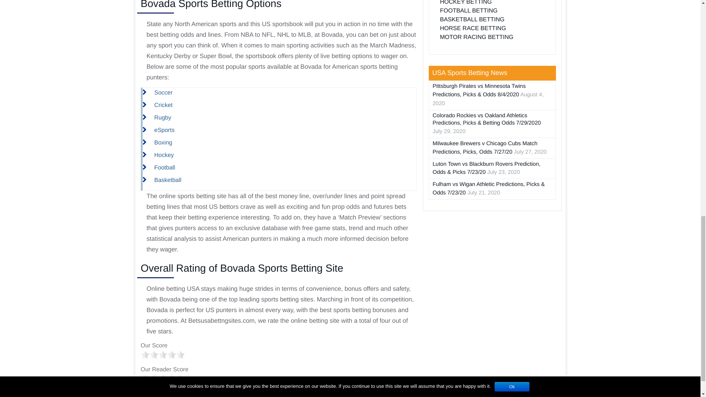  I want to click on HOCKEY BETTING, so click(466, 3).